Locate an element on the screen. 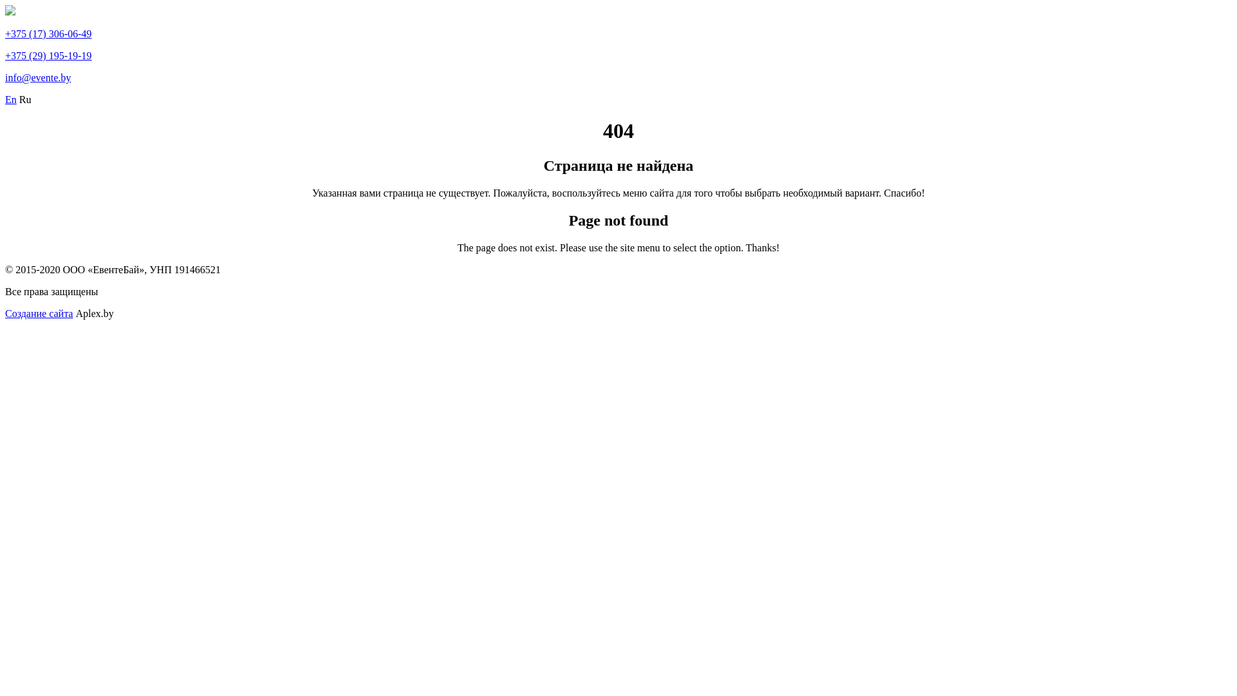 Image resolution: width=1237 pixels, height=696 pixels. En is located at coordinates (11, 99).